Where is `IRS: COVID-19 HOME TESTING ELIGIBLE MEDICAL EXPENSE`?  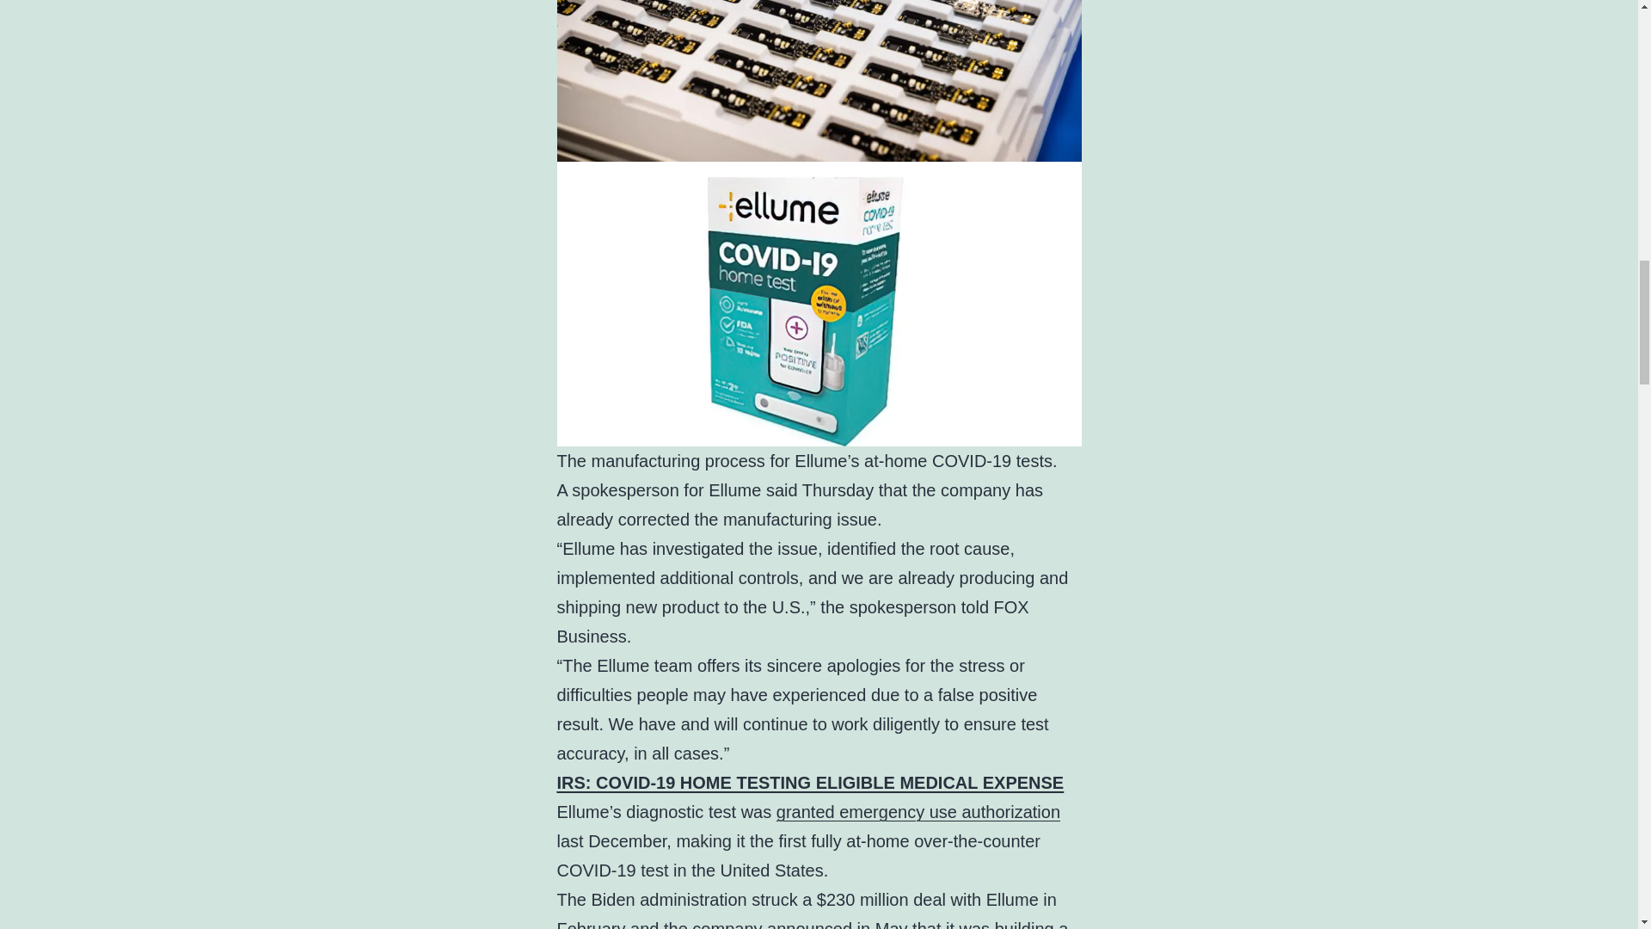
IRS: COVID-19 HOME TESTING ELIGIBLE MEDICAL EXPENSE is located at coordinates (811, 783).